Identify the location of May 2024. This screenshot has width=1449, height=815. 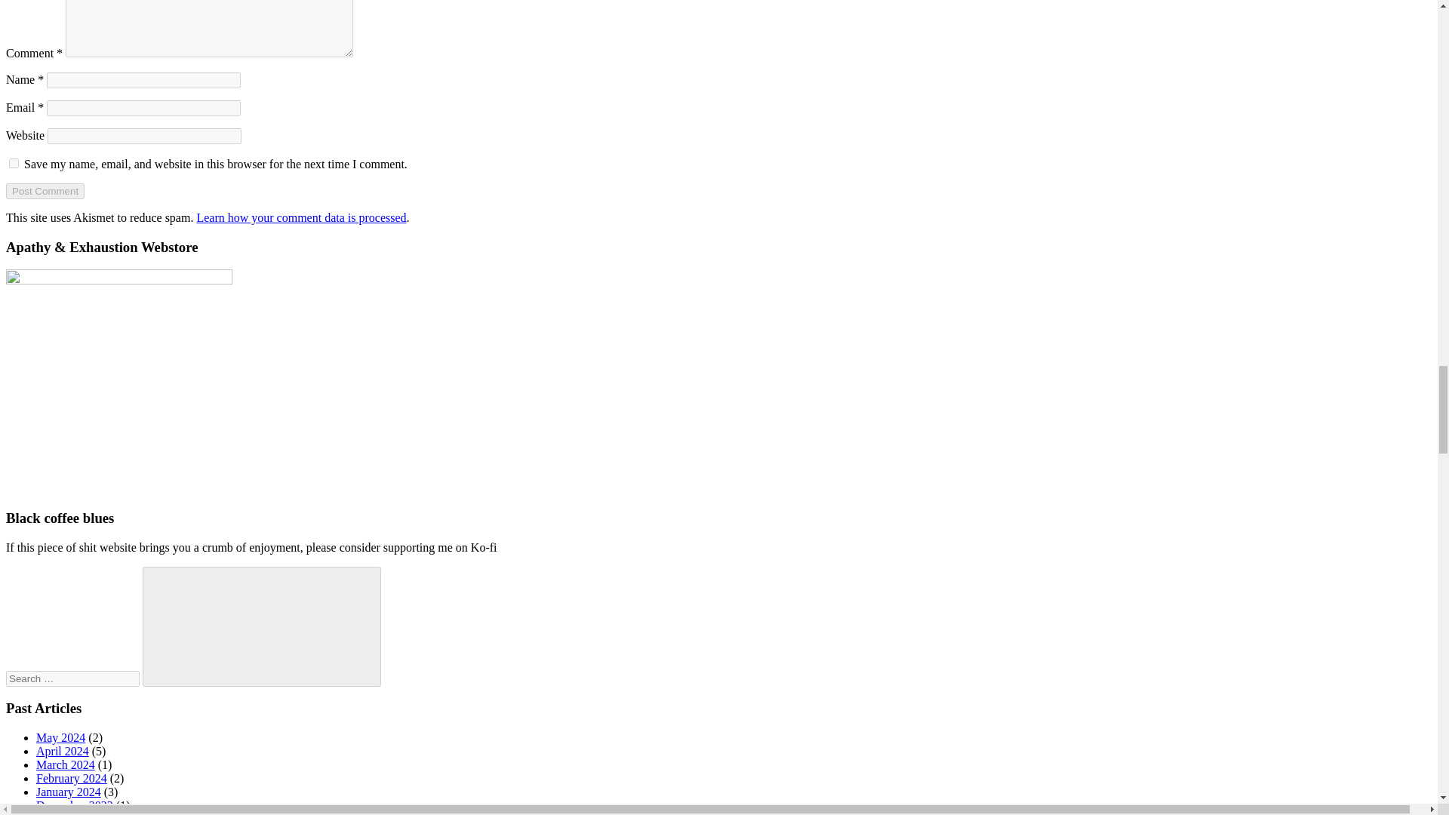
(60, 737).